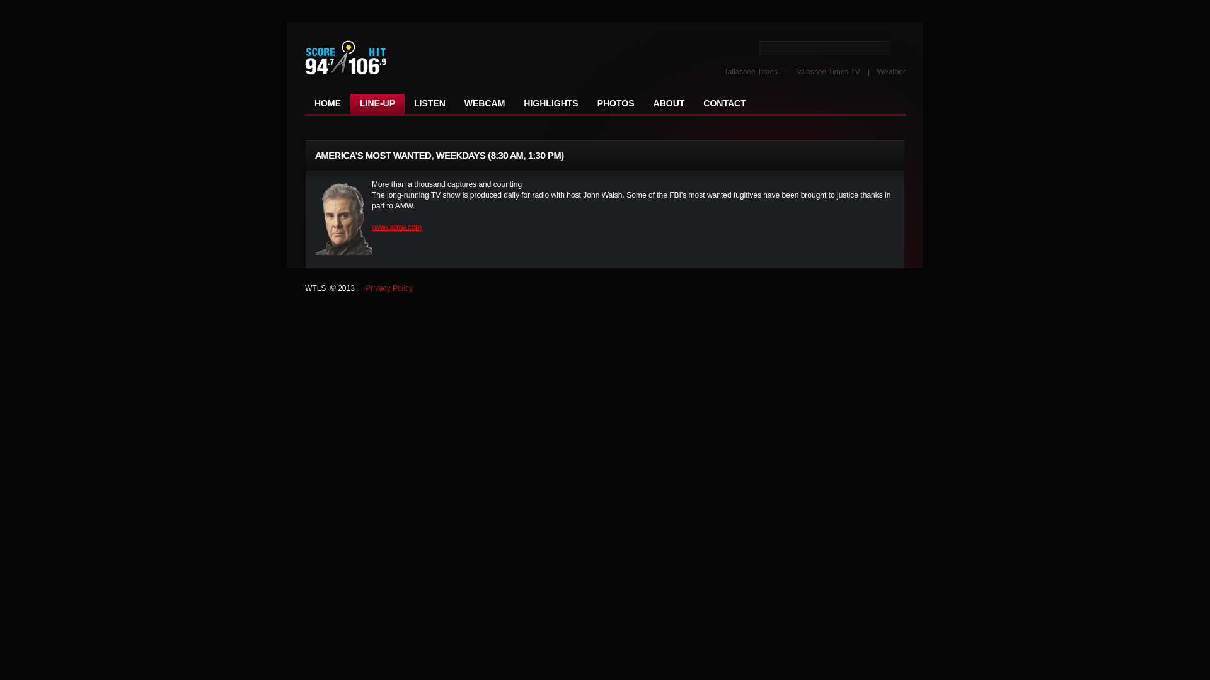 The width and height of the screenshot is (1210, 680). I want to click on HIGHLIGHTS, so click(551, 104).